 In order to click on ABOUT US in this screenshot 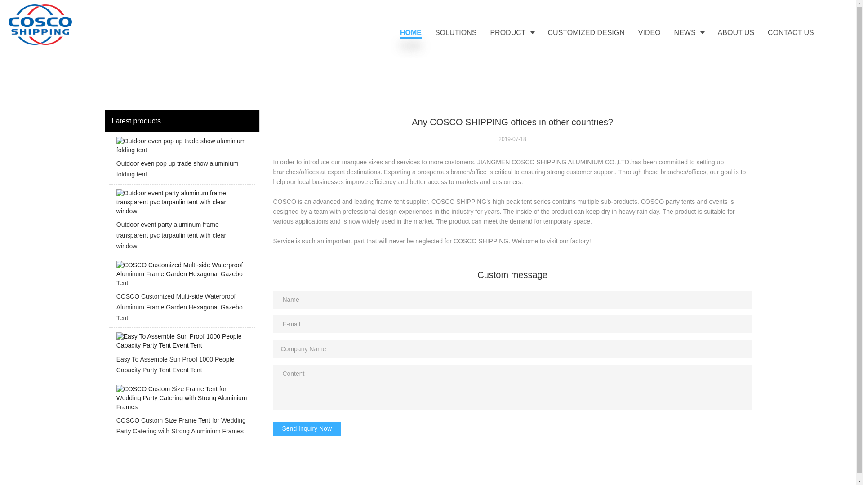, I will do `click(736, 32)`.